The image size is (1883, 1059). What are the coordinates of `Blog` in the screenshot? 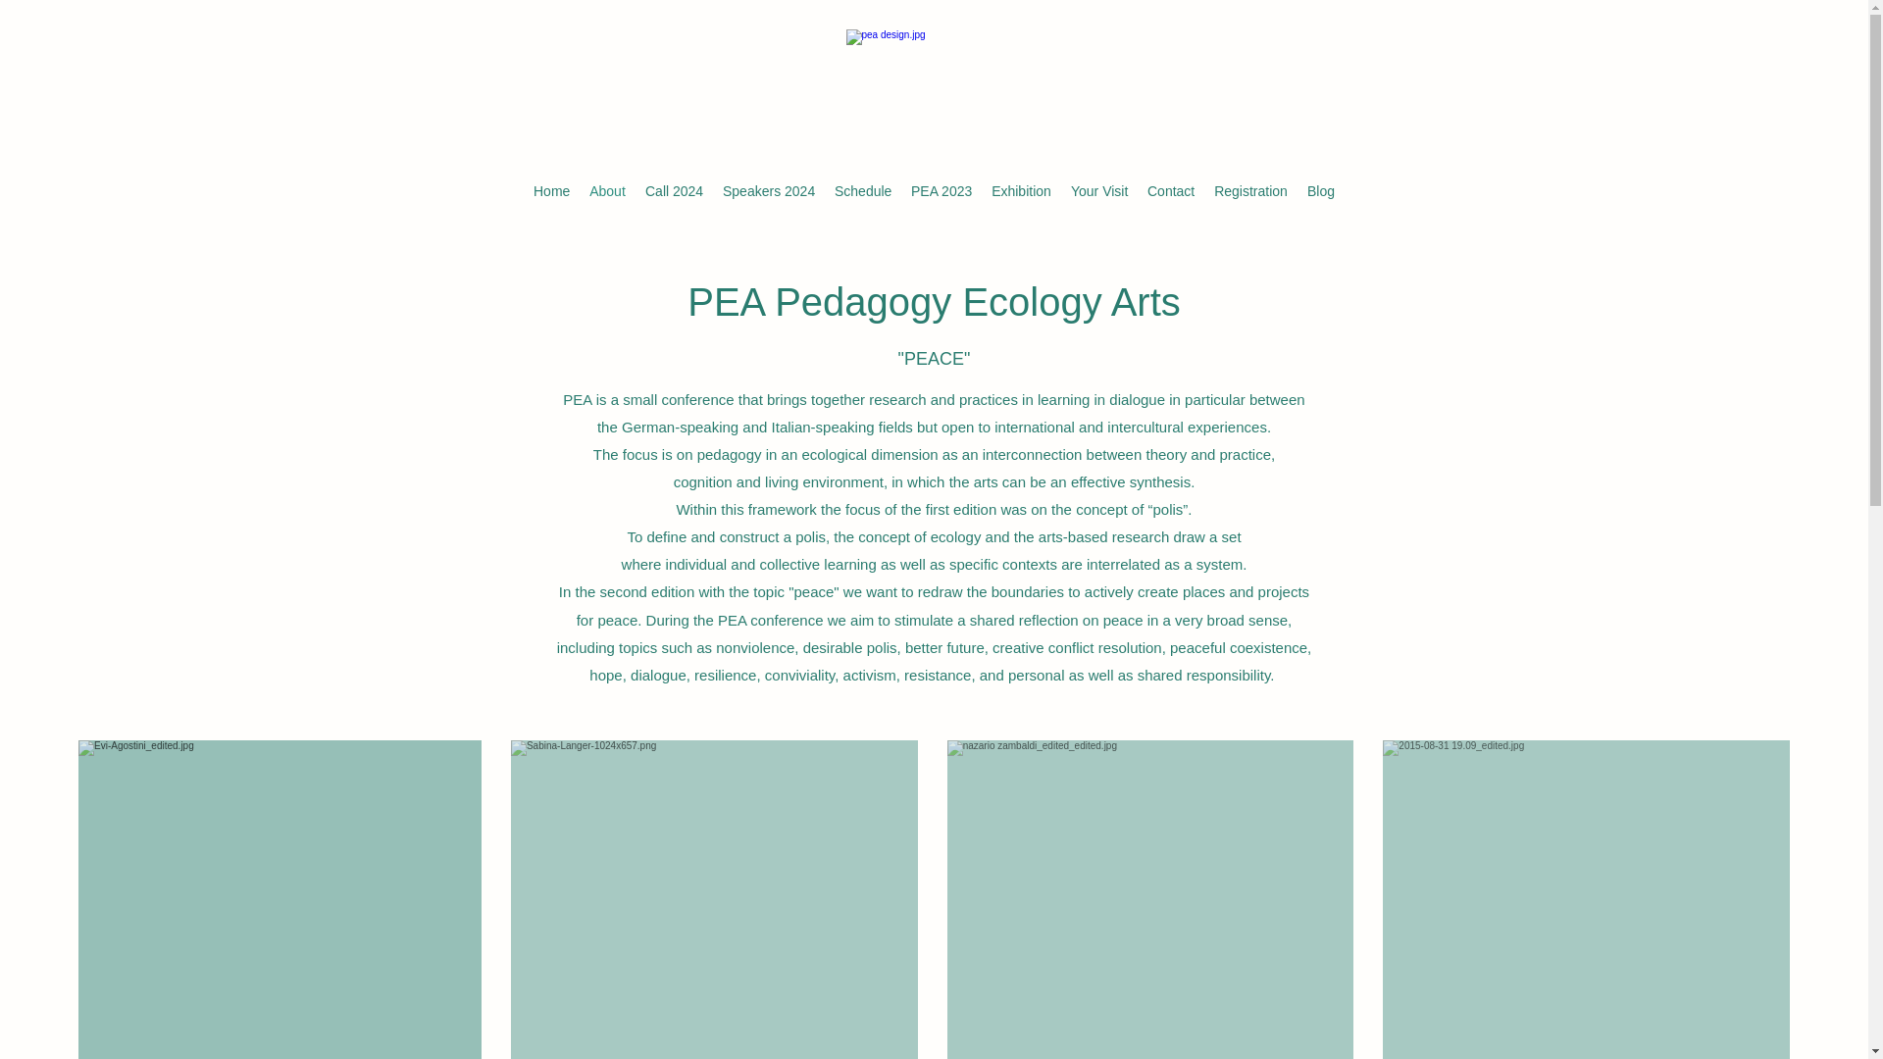 It's located at (1320, 190).